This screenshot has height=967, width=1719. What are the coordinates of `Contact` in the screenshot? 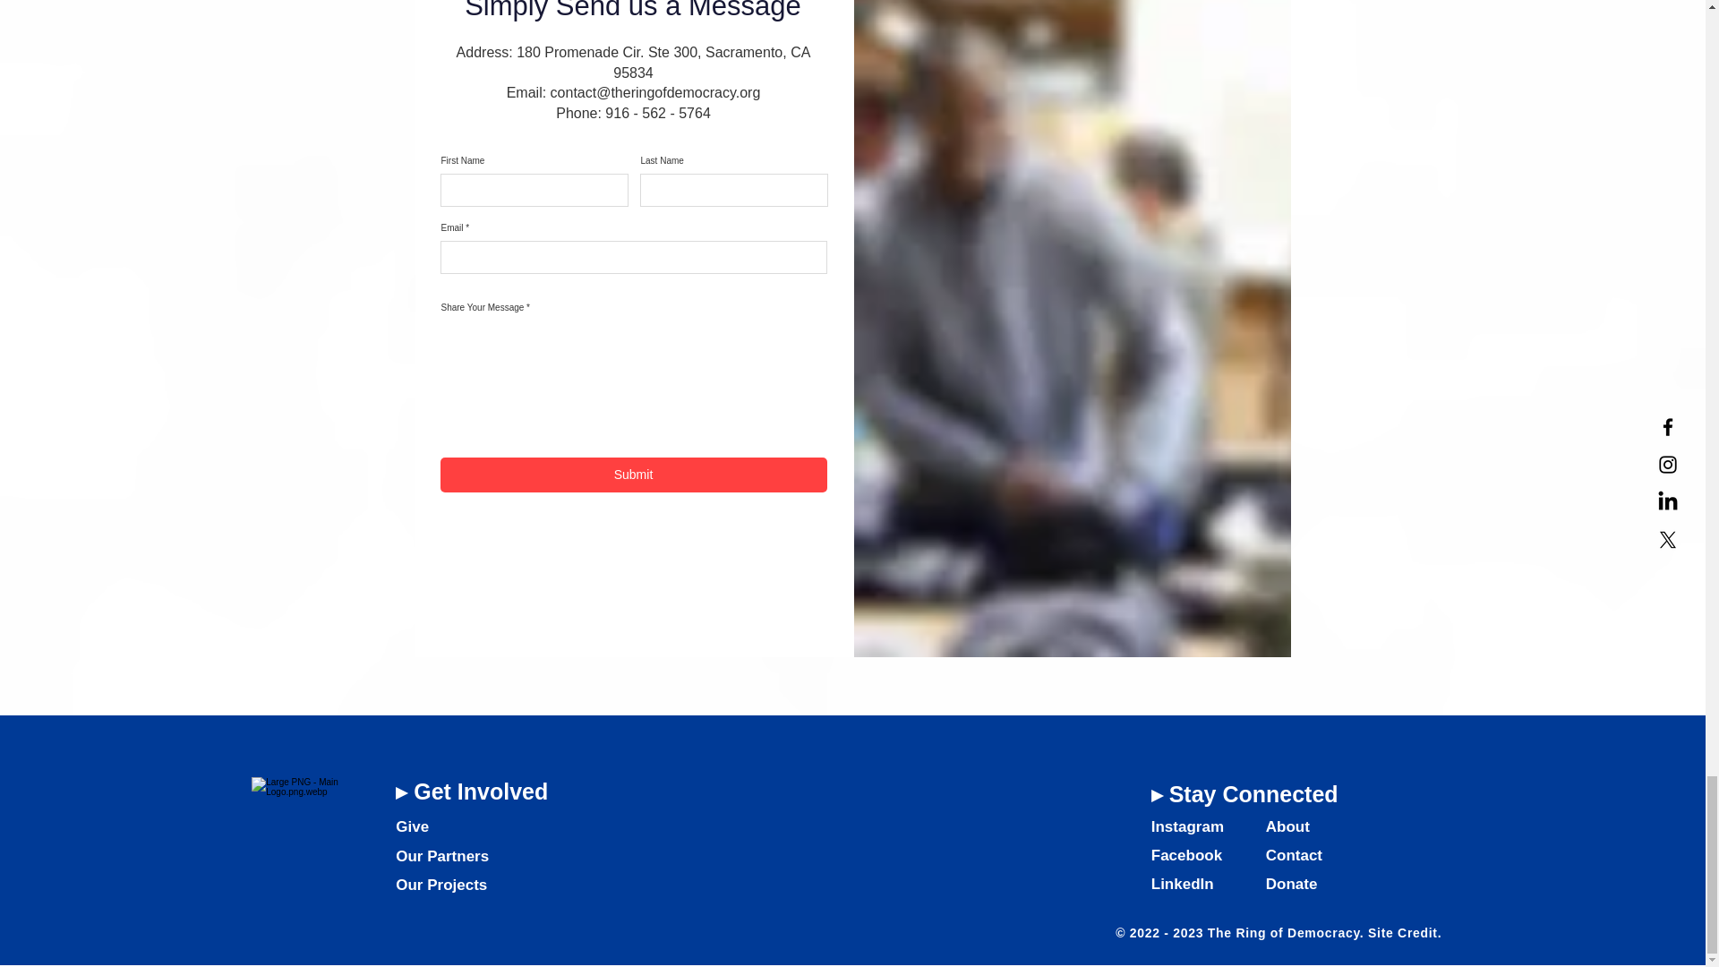 It's located at (1293, 856).